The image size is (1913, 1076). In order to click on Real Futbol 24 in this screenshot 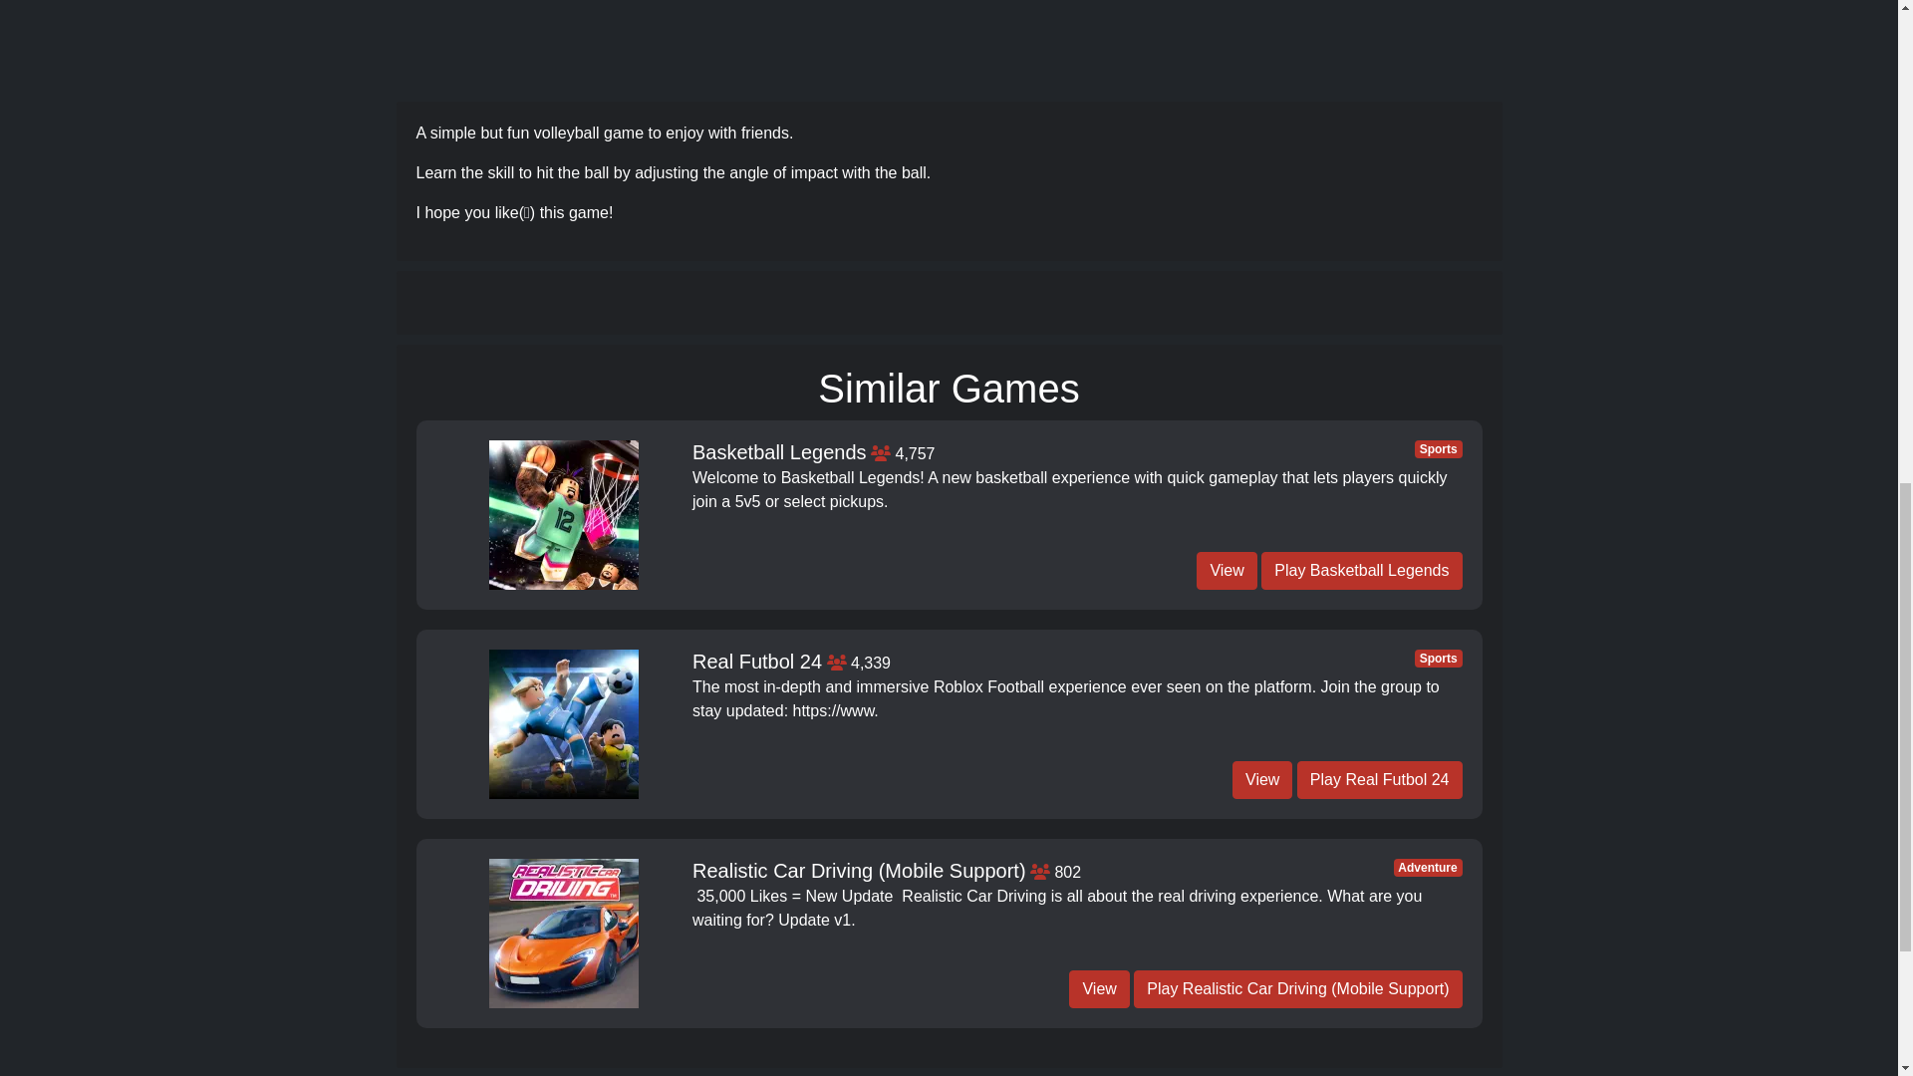, I will do `click(757, 662)`.